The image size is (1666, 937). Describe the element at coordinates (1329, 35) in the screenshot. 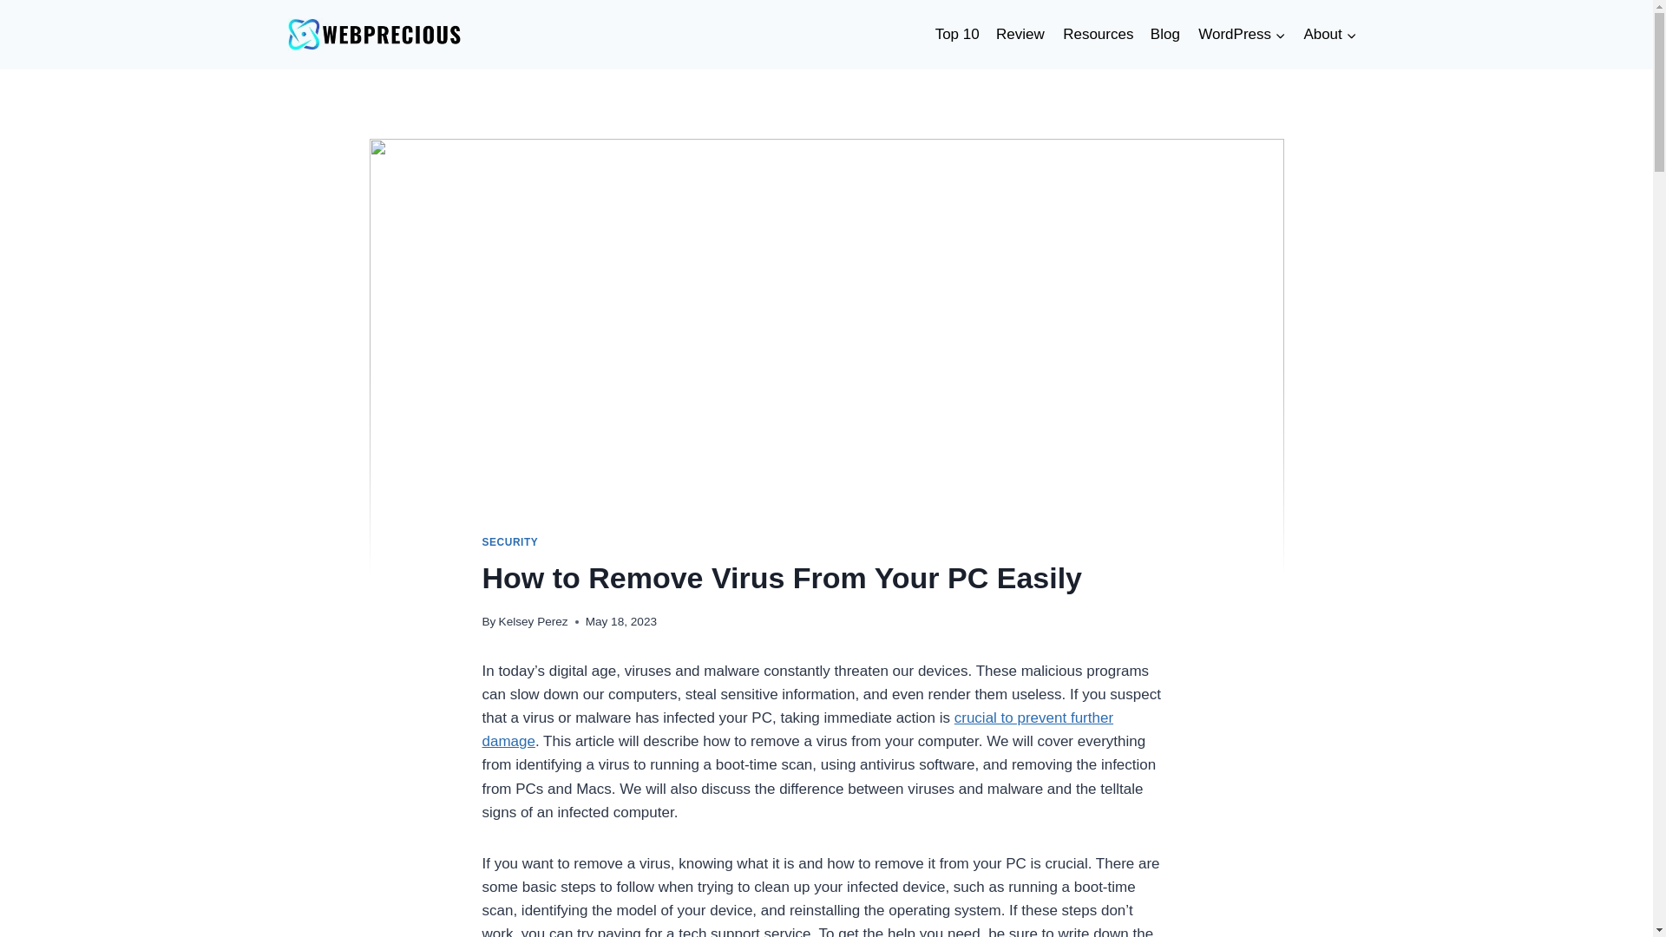

I see `About` at that location.